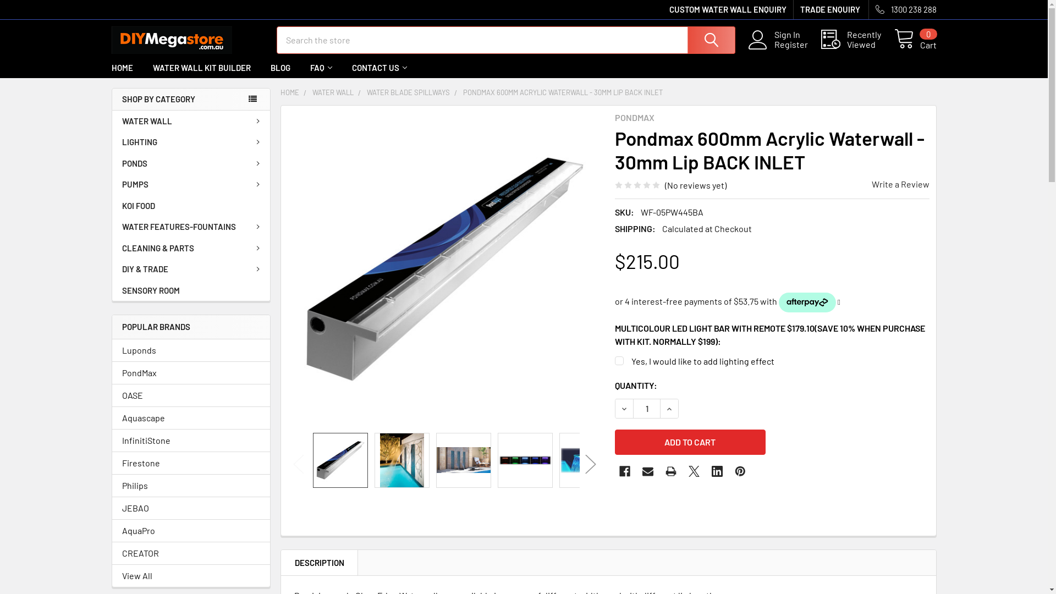  Describe the element at coordinates (333, 92) in the screenshot. I see `WATER WALL` at that location.